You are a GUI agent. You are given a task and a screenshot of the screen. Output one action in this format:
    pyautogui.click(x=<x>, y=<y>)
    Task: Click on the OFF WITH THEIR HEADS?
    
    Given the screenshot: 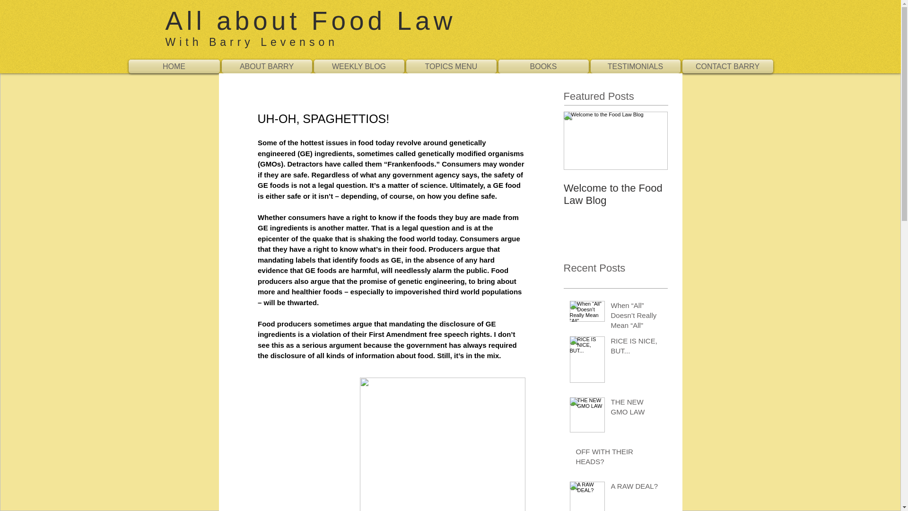 What is the action you would take?
    pyautogui.click(x=619, y=458)
    